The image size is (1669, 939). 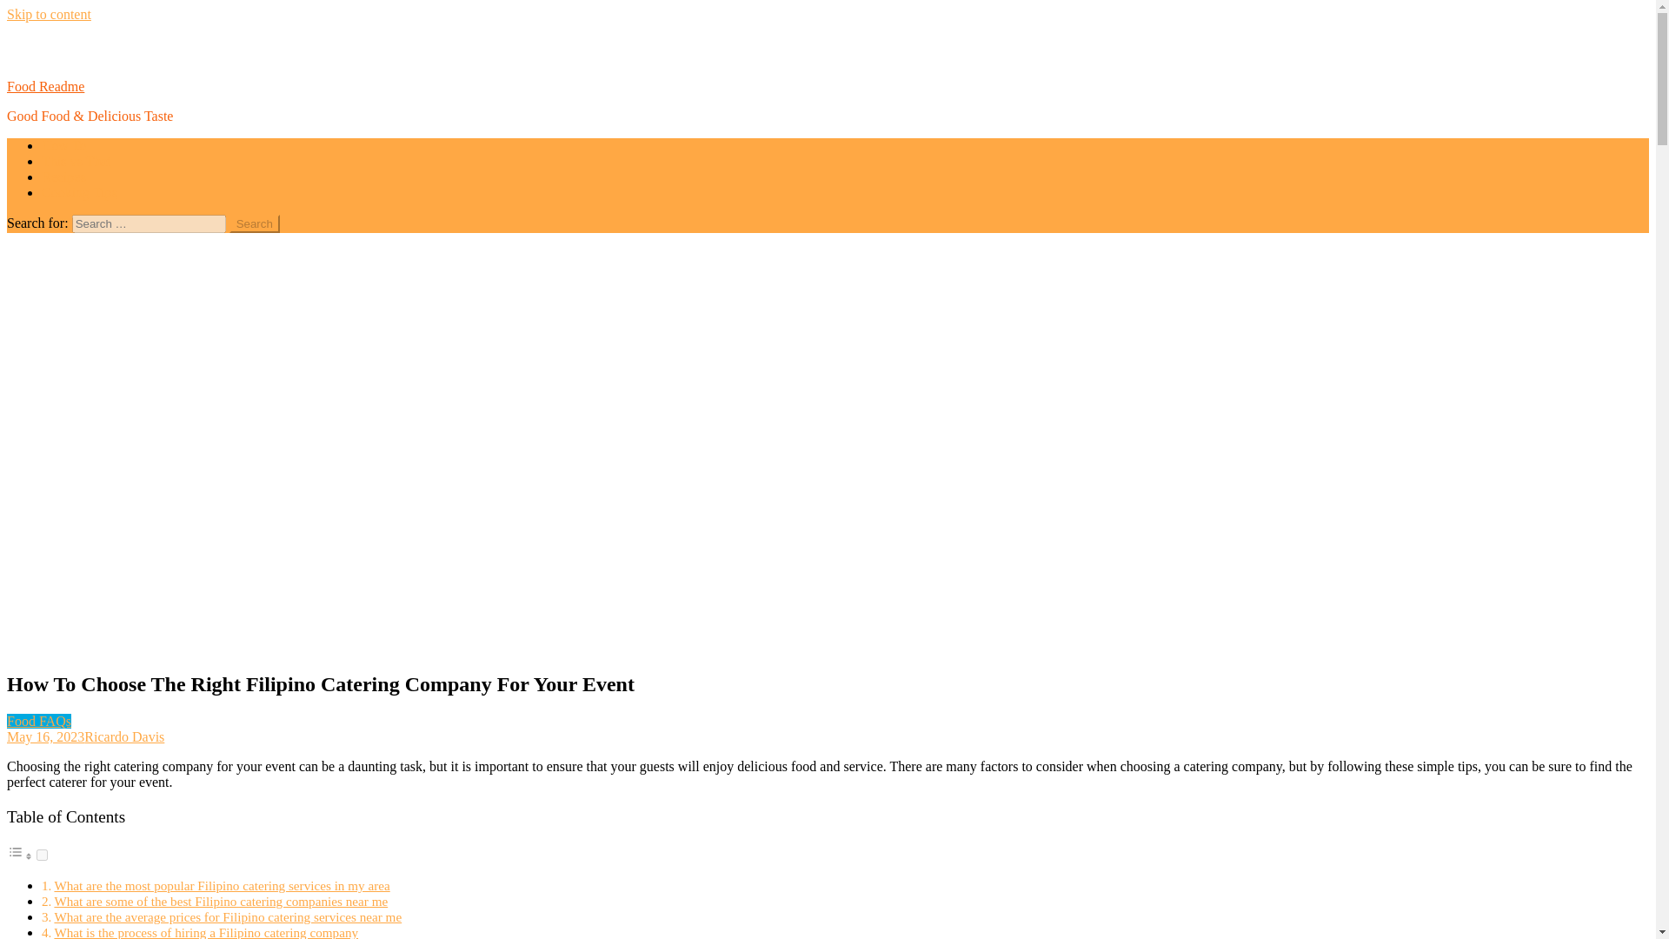 What do you see at coordinates (38, 721) in the screenshot?
I see `Food FAQs` at bounding box center [38, 721].